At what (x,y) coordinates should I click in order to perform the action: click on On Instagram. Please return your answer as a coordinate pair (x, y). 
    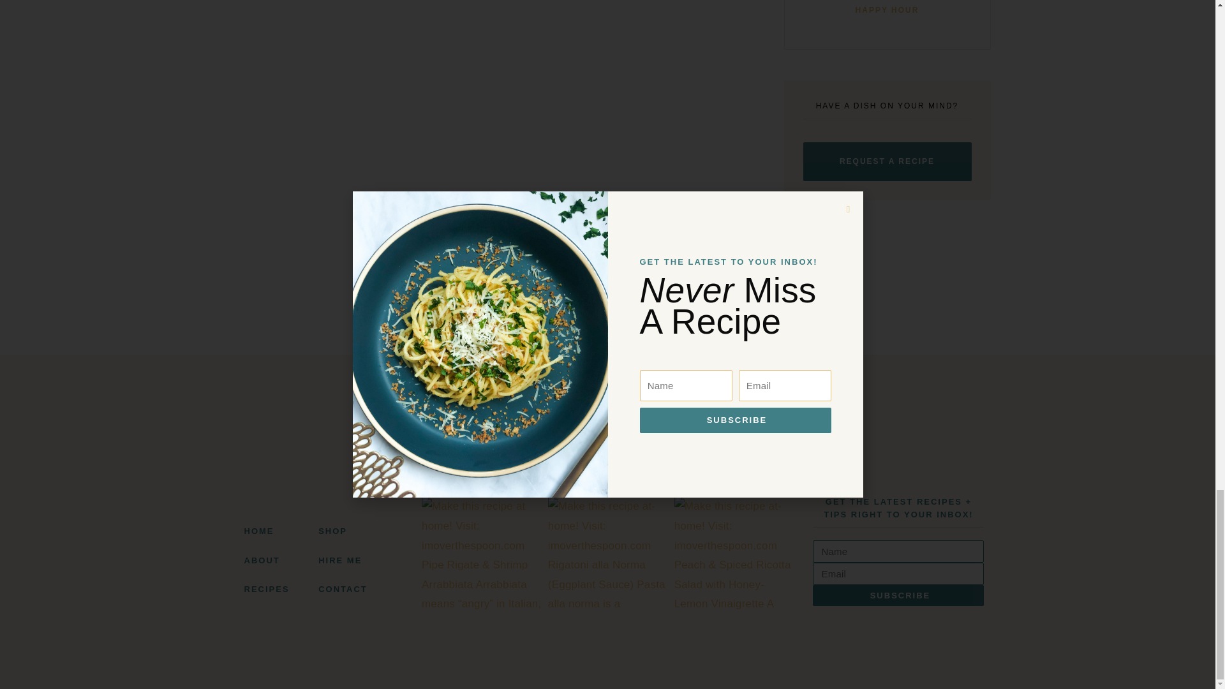
    Looking at the image, I should click on (607, 431).